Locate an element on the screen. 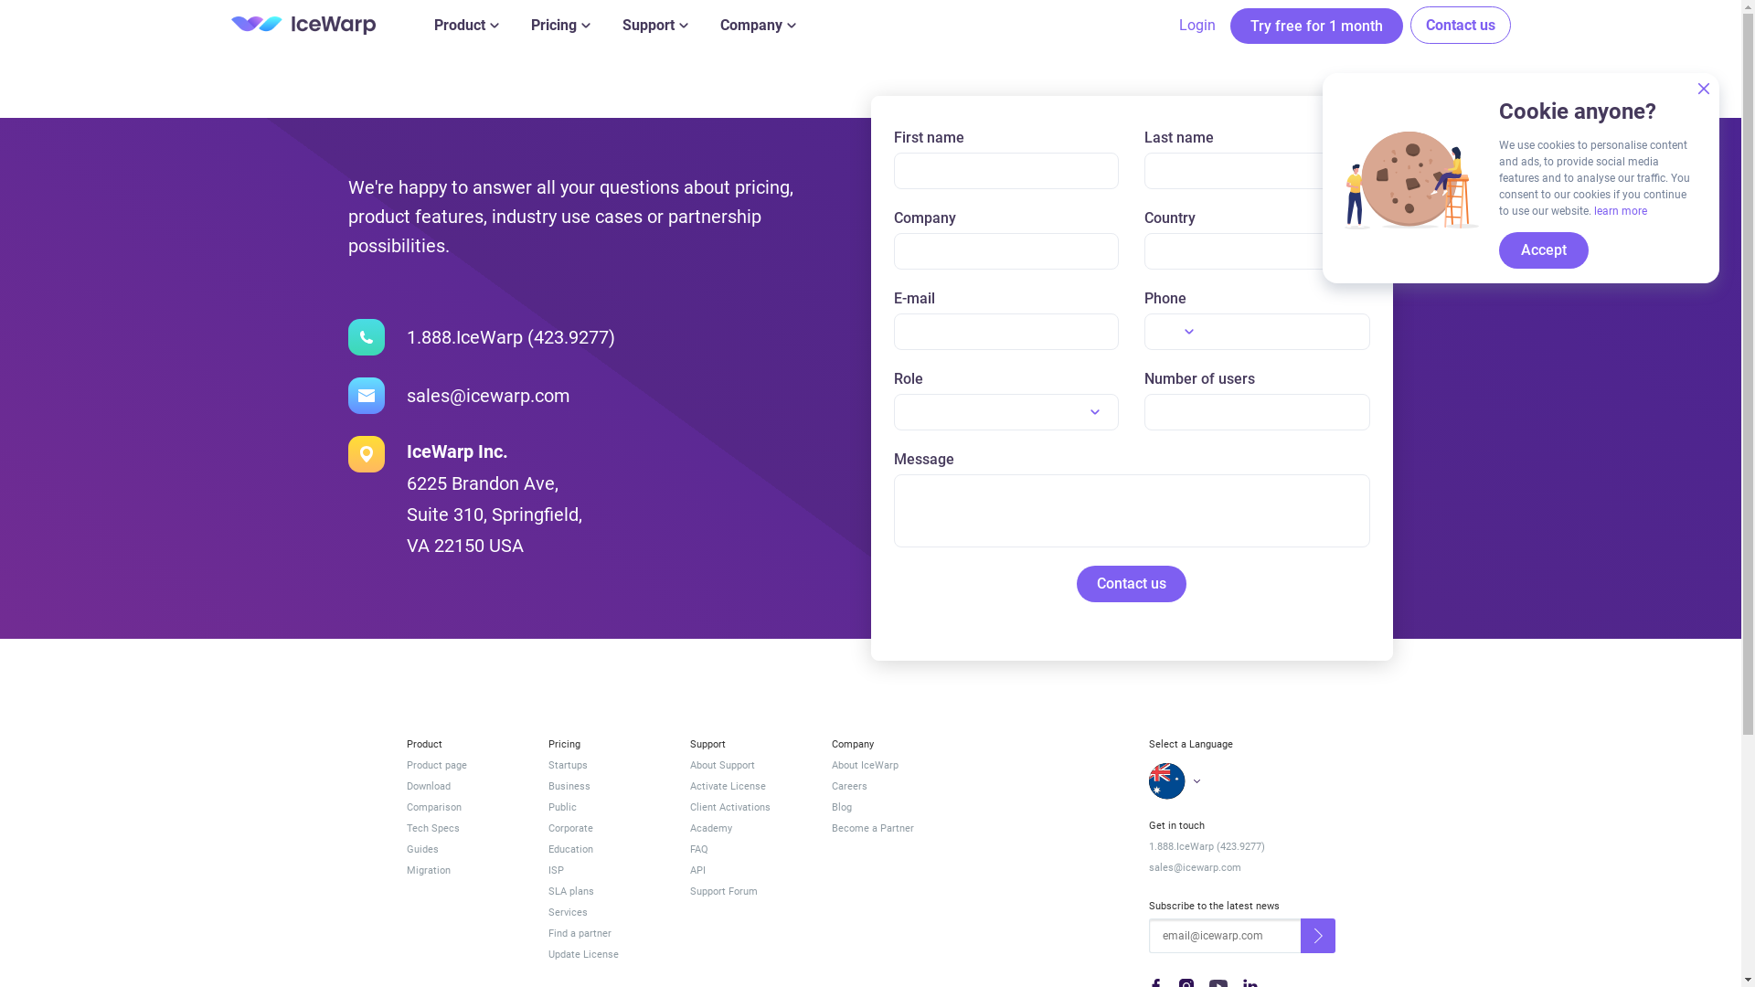 This screenshot has width=1755, height=987. API is located at coordinates (748, 870).